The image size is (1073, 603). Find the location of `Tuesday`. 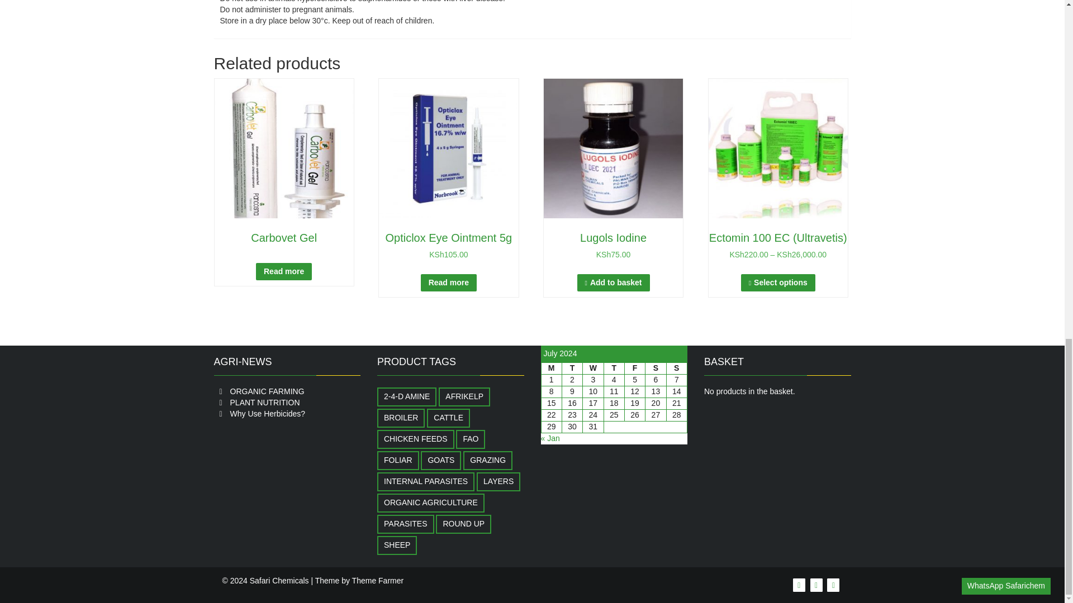

Tuesday is located at coordinates (572, 368).